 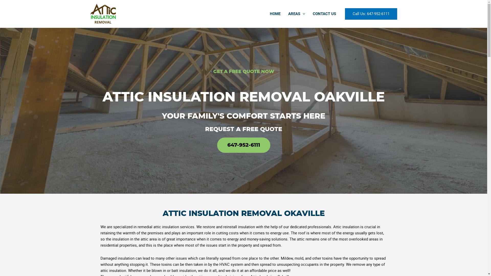 I want to click on AREAS, so click(x=297, y=14).